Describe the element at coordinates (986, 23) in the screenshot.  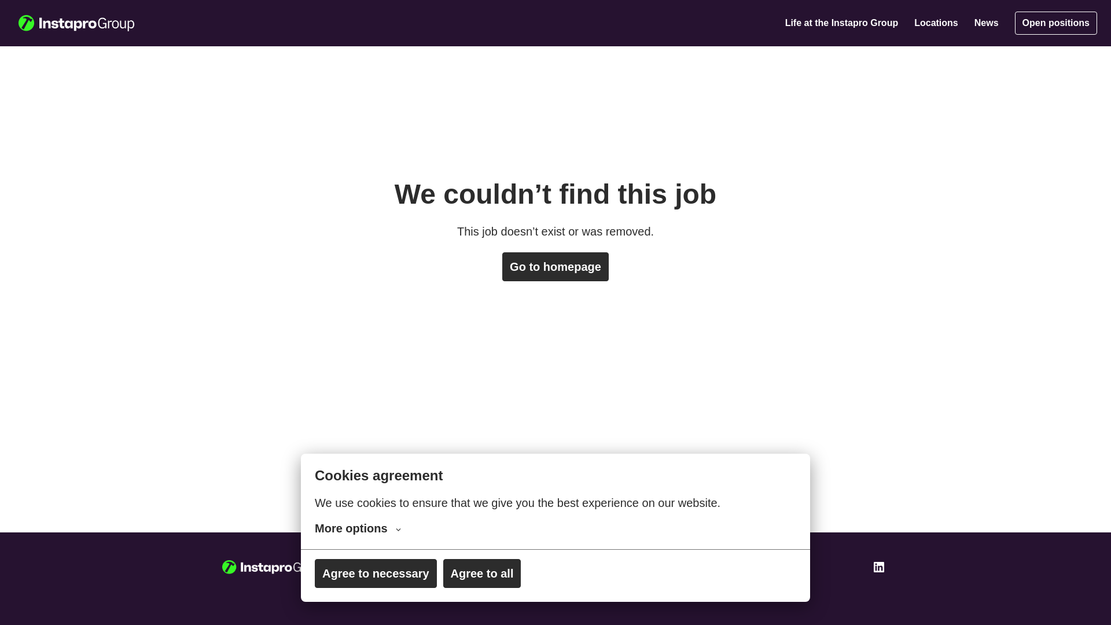
I see `News` at that location.